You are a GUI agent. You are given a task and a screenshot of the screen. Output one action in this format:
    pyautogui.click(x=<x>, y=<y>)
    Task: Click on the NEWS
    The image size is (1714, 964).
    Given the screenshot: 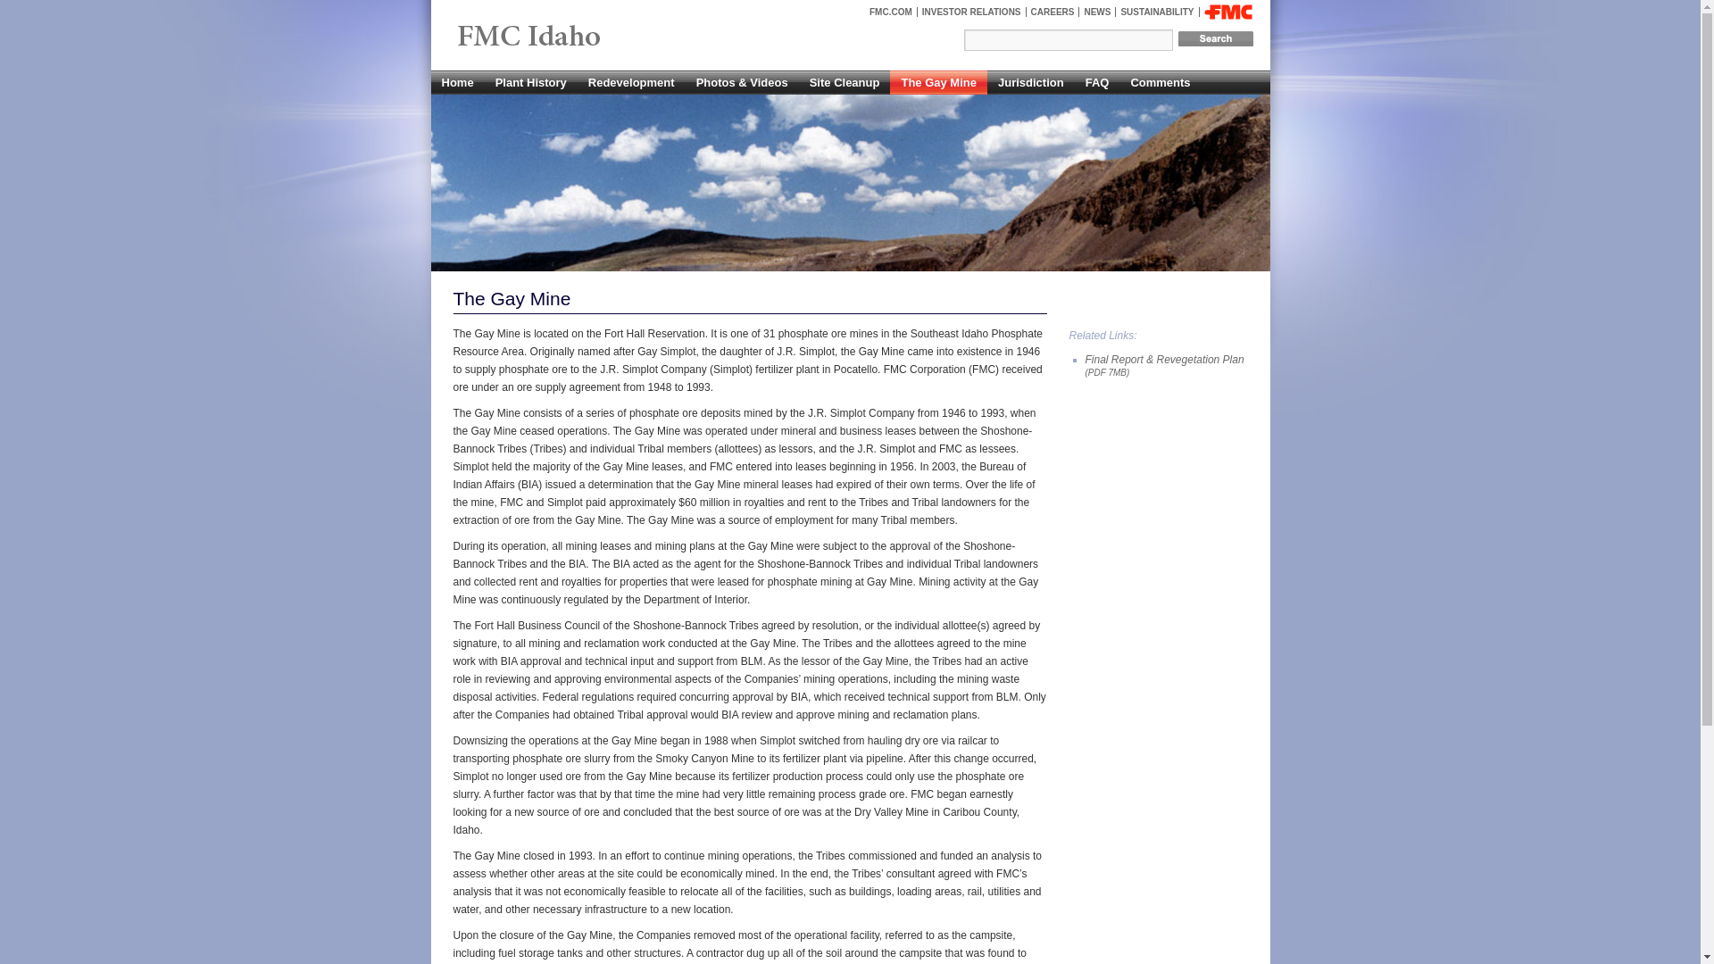 What is the action you would take?
    pyautogui.click(x=1097, y=12)
    